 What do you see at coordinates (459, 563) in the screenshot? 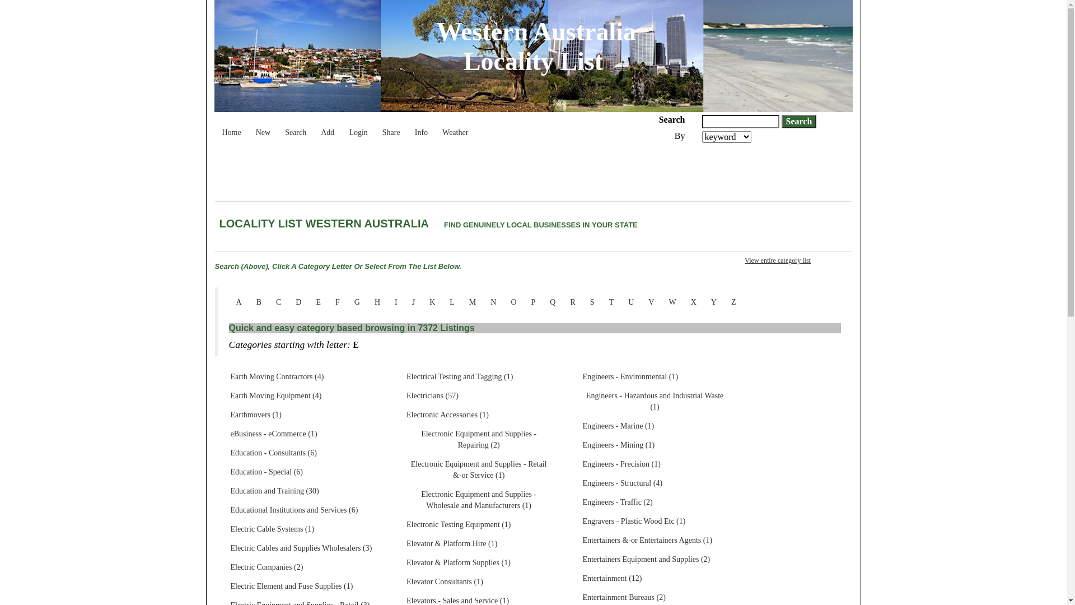
I see `Elevator & Platform Supplies (1)` at bounding box center [459, 563].